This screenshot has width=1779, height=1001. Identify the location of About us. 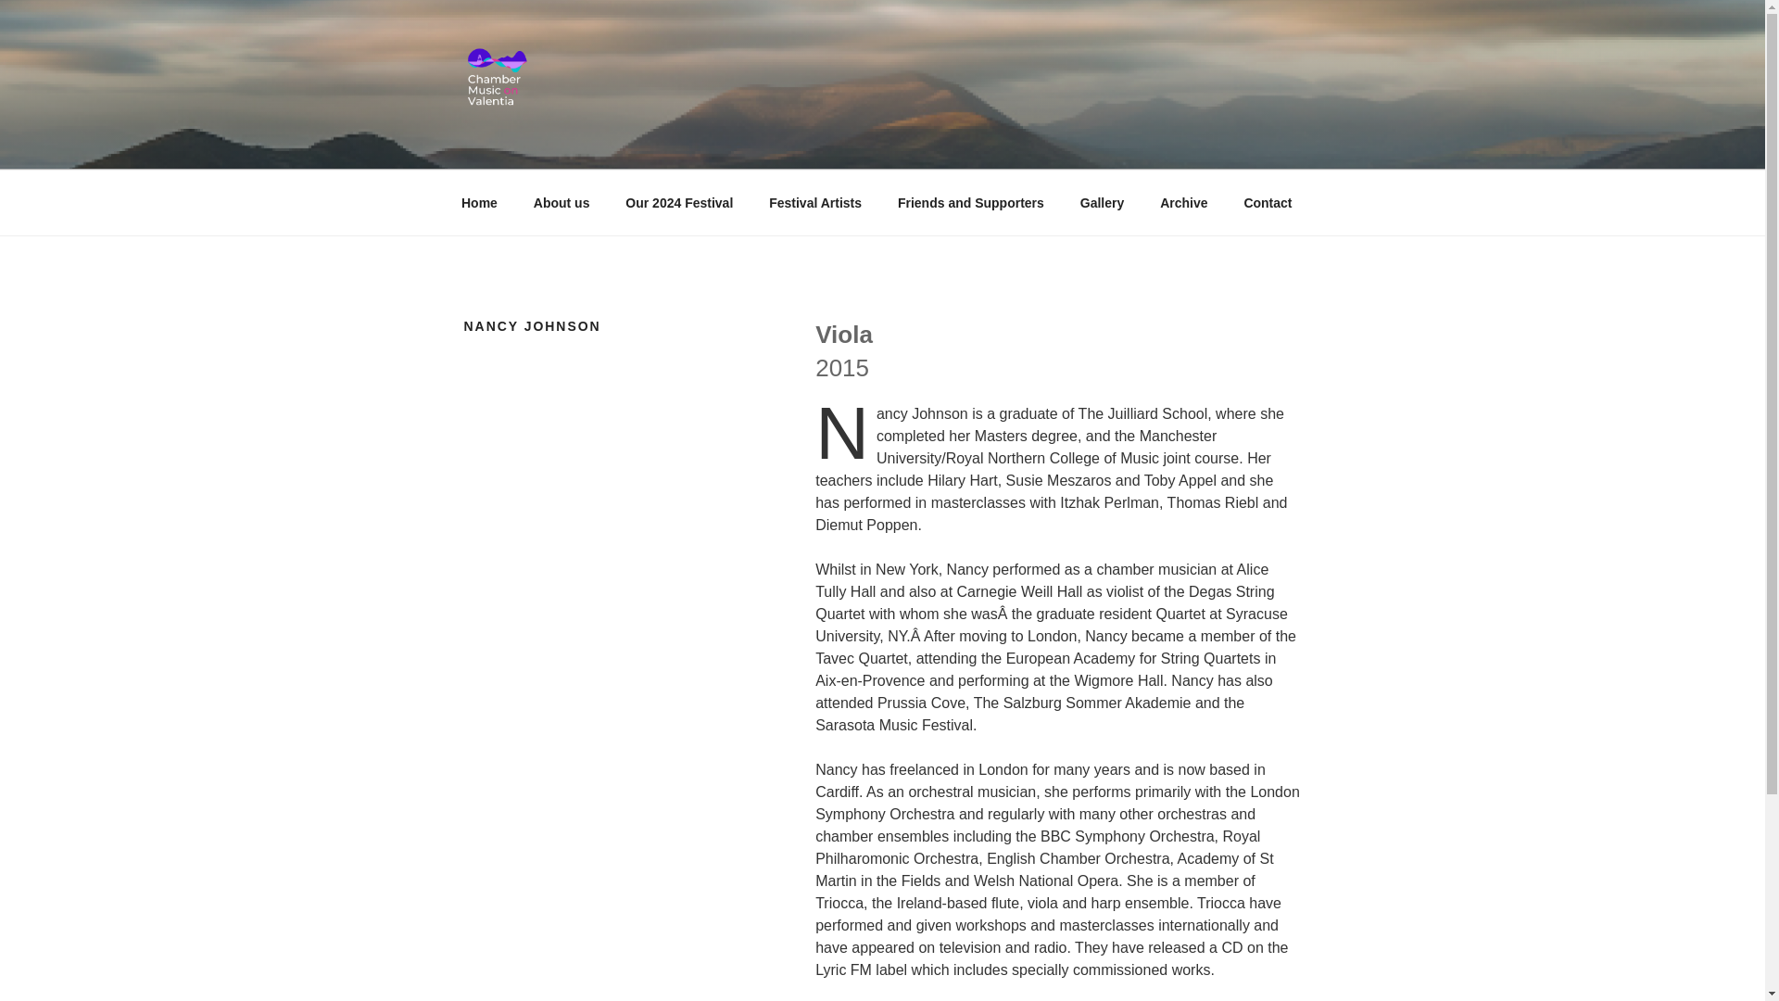
(561, 202).